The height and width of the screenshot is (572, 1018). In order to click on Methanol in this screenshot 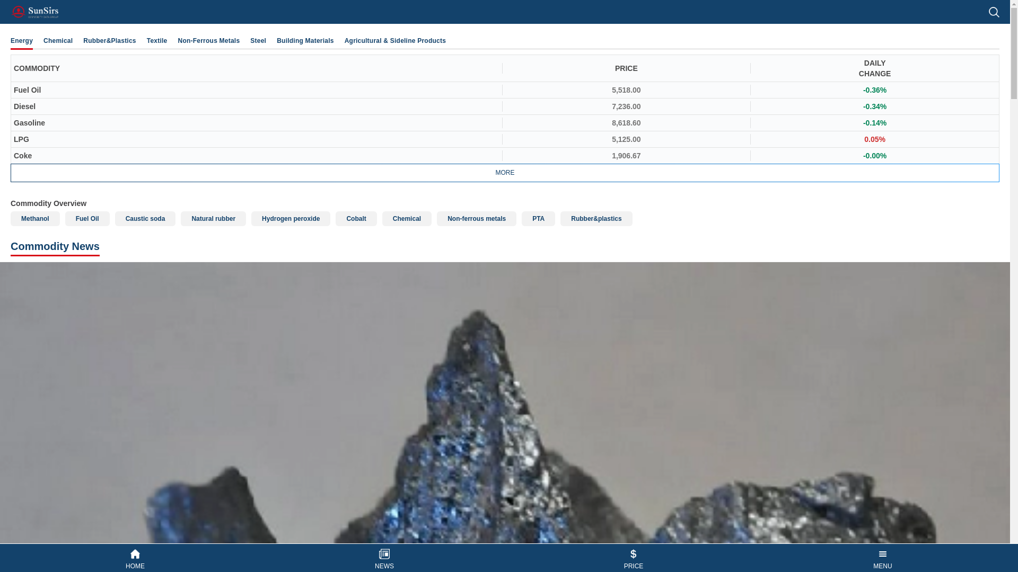, I will do `click(35, 218)`.